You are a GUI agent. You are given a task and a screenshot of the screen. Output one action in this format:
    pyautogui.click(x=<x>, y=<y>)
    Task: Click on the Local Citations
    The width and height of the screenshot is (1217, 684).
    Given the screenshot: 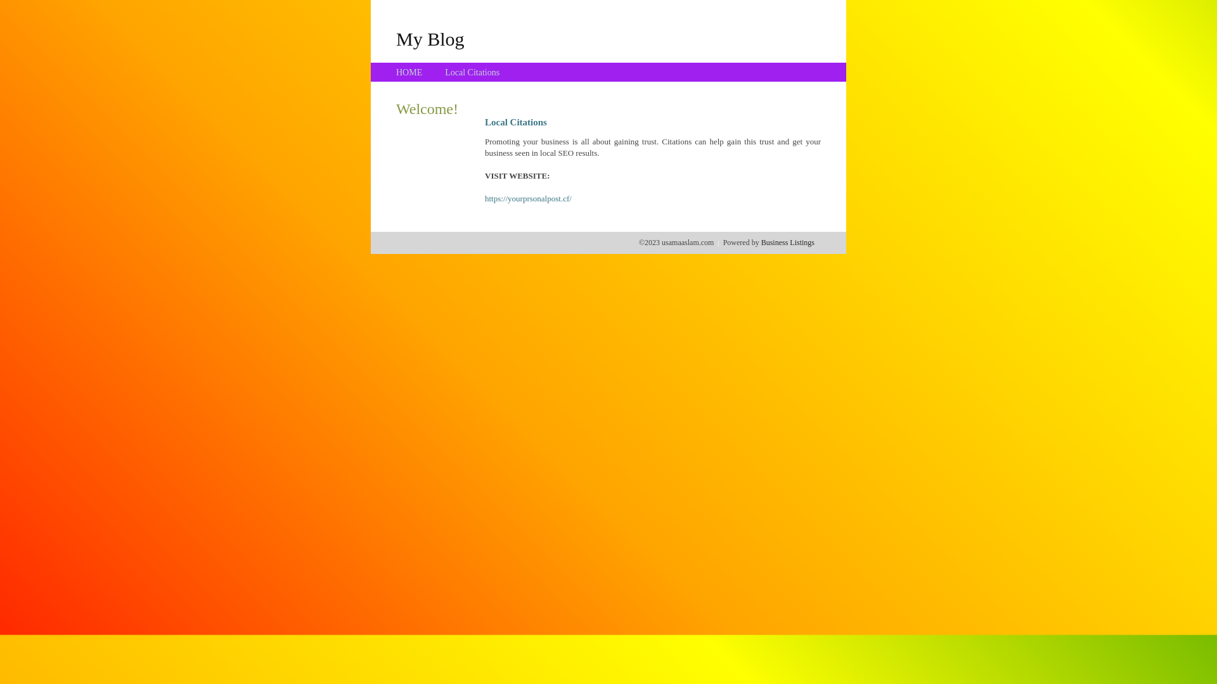 What is the action you would take?
    pyautogui.click(x=472, y=72)
    